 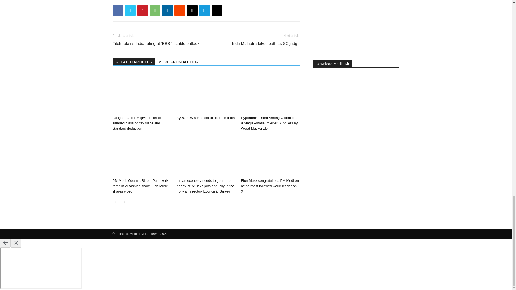 I want to click on Pinterest, so click(x=142, y=10).